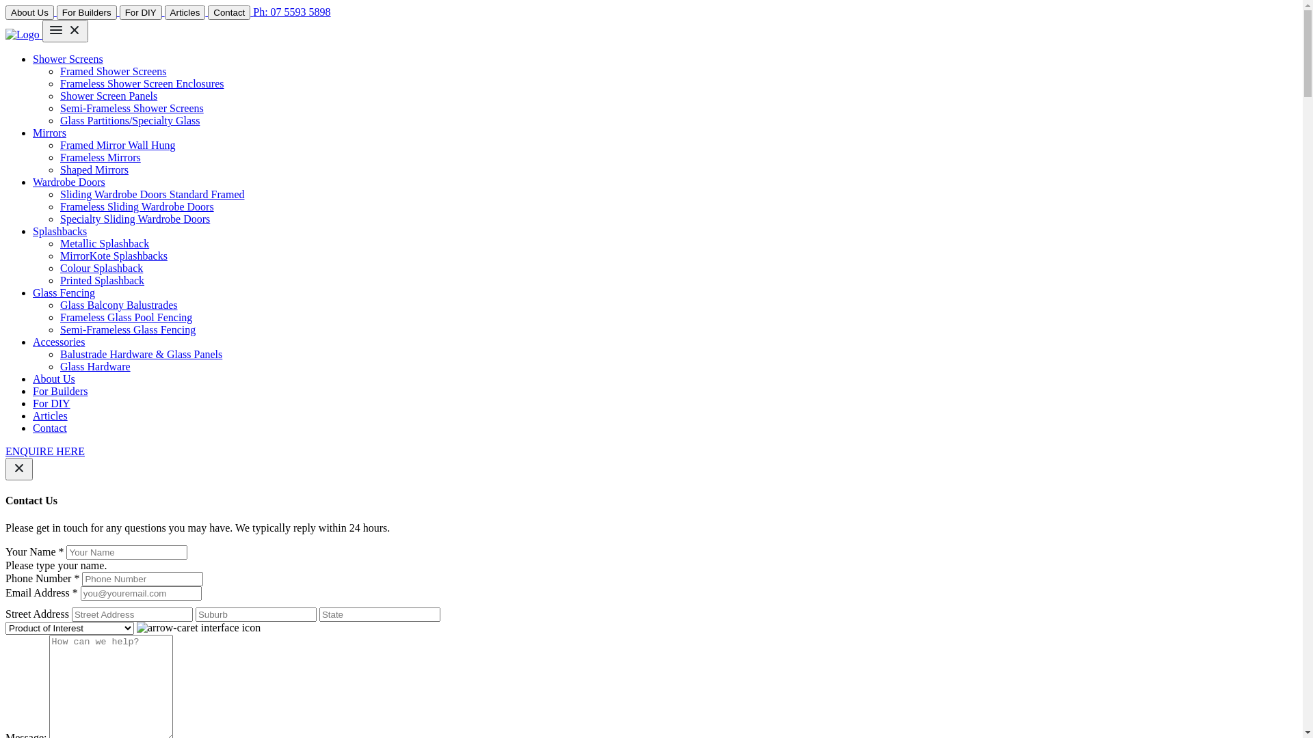 Image resolution: width=1313 pixels, height=738 pixels. Describe the element at coordinates (30, 12) in the screenshot. I see `About Us` at that location.